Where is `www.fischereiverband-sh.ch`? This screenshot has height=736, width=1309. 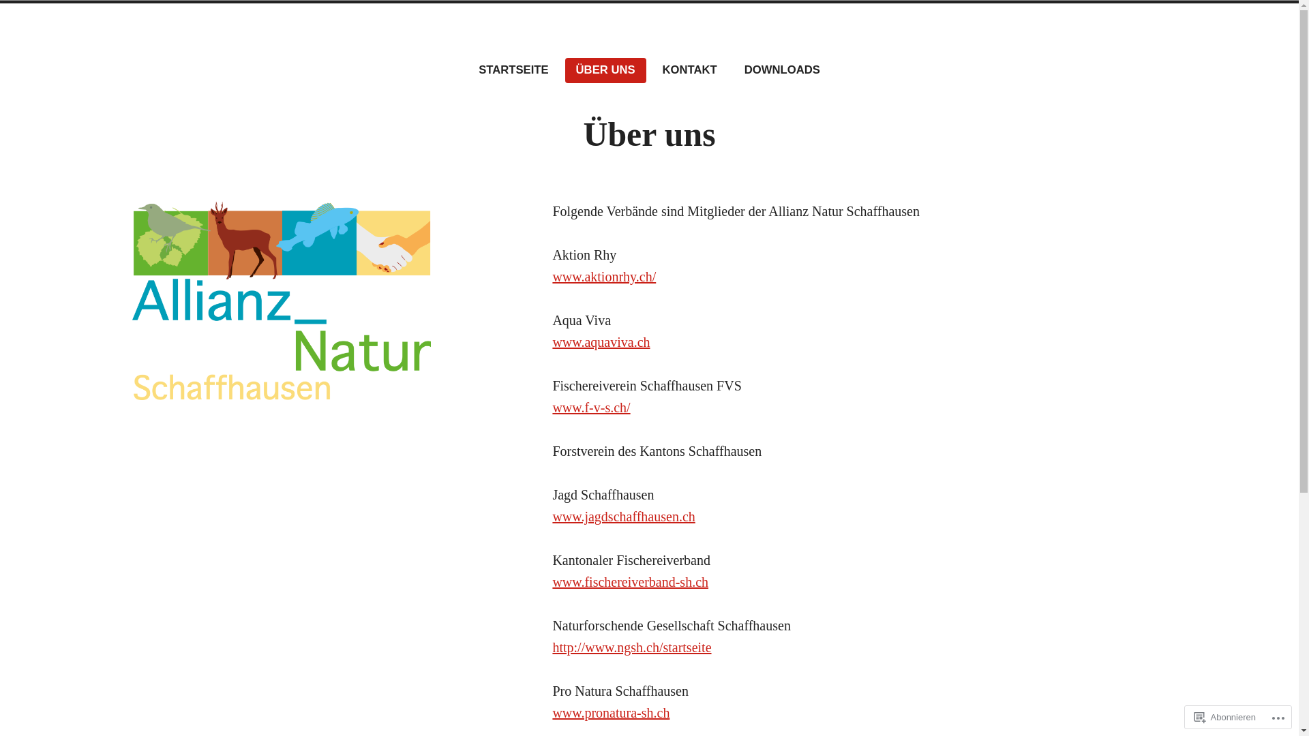
www.fischereiverband-sh.ch is located at coordinates (630, 582).